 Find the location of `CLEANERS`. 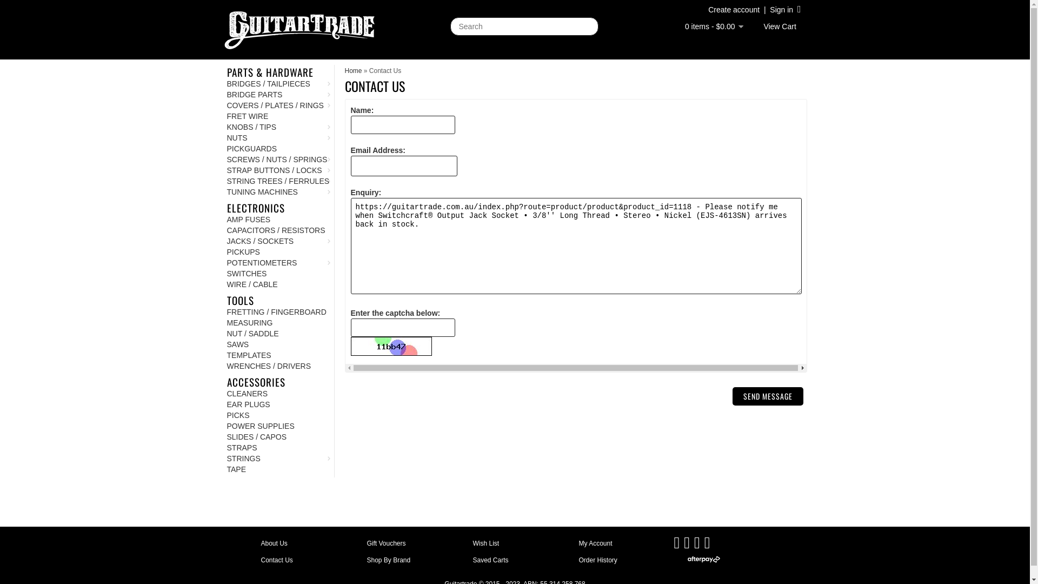

CLEANERS is located at coordinates (278, 394).